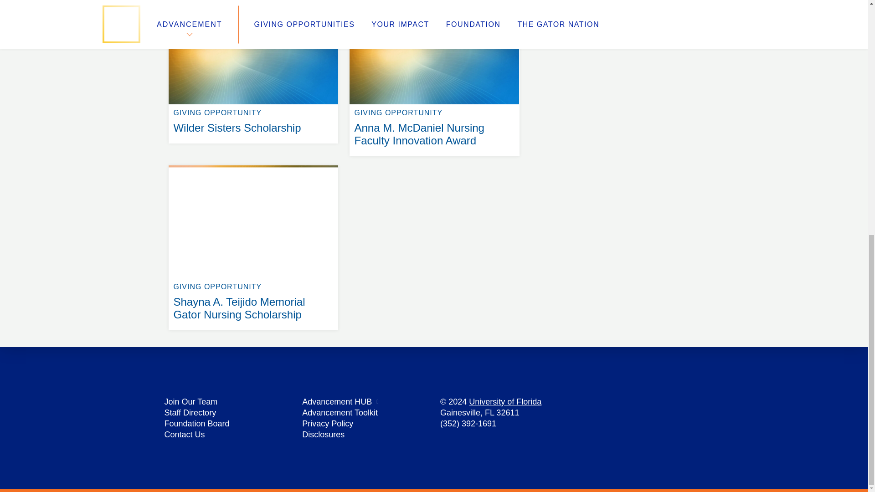 Image resolution: width=875 pixels, height=492 pixels. I want to click on University of Florida, so click(505, 402).